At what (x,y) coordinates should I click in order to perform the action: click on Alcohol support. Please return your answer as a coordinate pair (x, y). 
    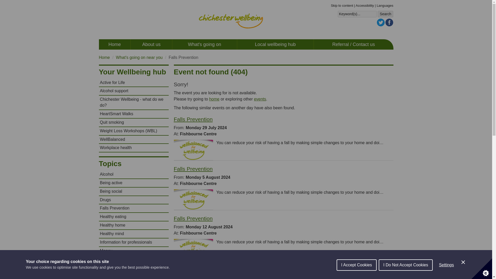
    Looking at the image, I should click on (134, 91).